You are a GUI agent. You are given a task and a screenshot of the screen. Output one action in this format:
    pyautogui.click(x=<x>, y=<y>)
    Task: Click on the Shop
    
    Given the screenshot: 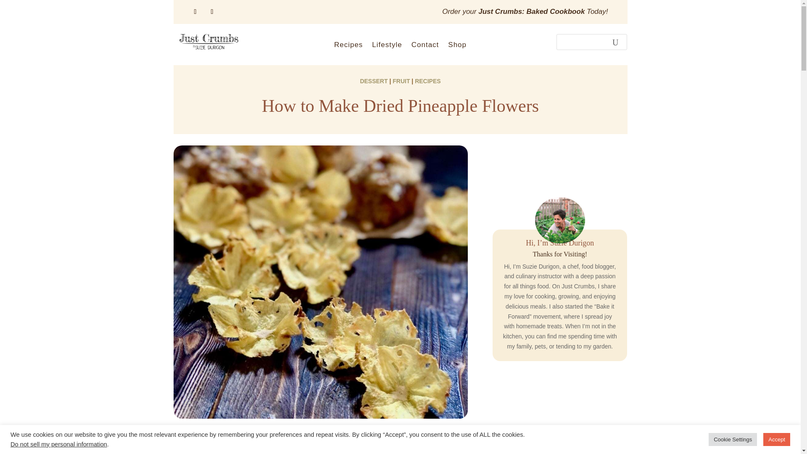 What is the action you would take?
    pyautogui.click(x=457, y=47)
    